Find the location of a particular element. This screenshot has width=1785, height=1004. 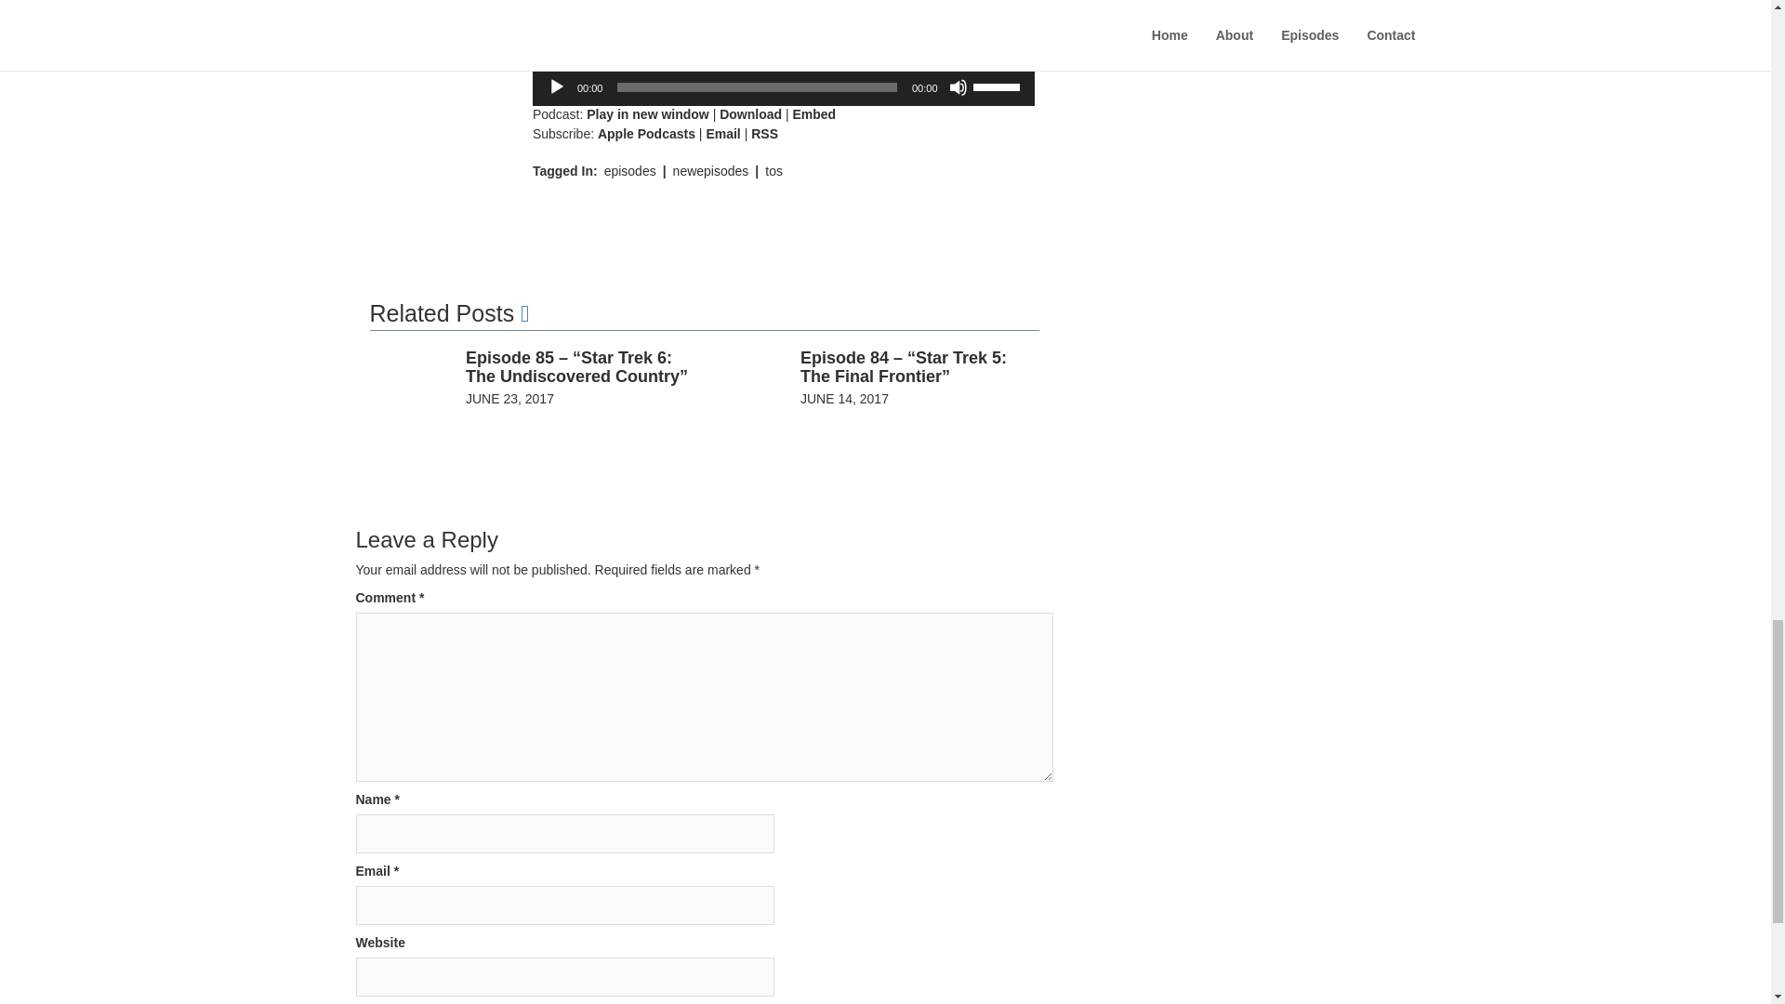

Subscribe on Apple Podcasts is located at coordinates (647, 134).